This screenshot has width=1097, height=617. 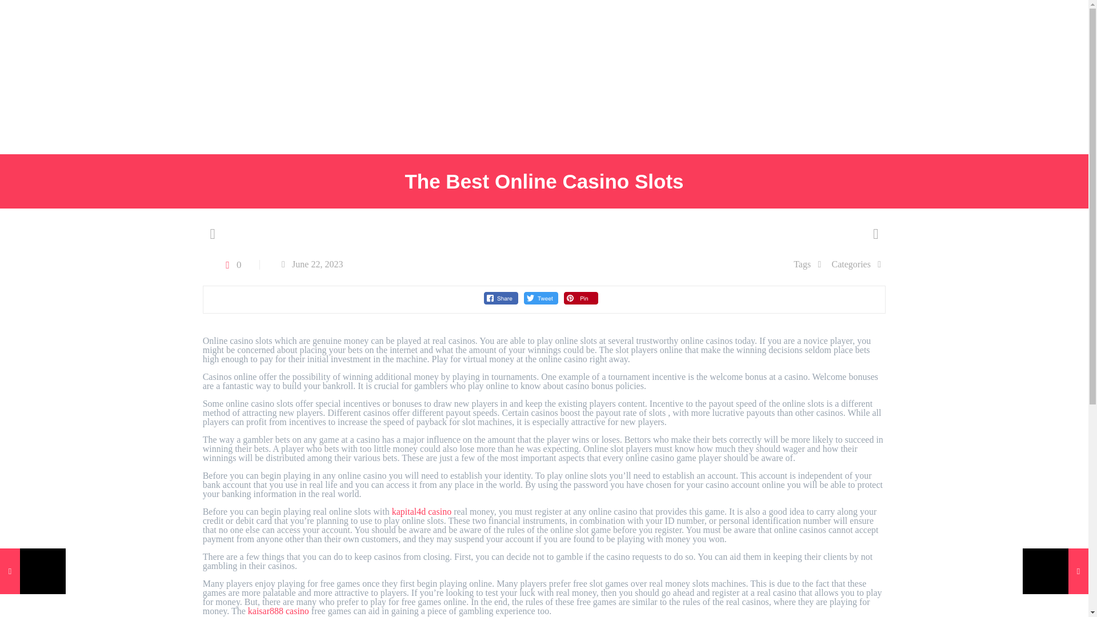 What do you see at coordinates (311, 77) in the screenshot?
I see `News and Features` at bounding box center [311, 77].